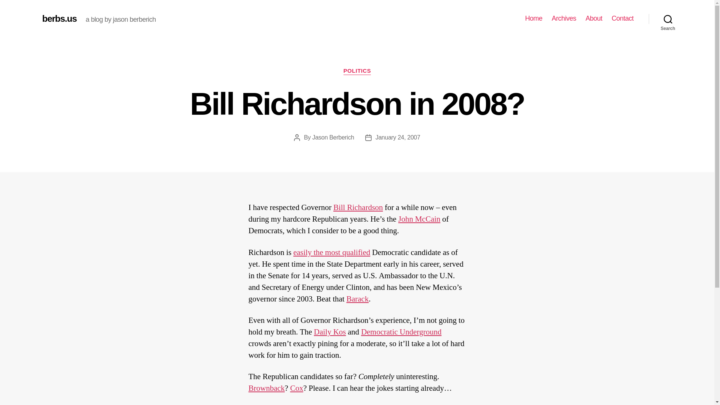  Describe the element at coordinates (333, 137) in the screenshot. I see `Jason Berberich` at that location.